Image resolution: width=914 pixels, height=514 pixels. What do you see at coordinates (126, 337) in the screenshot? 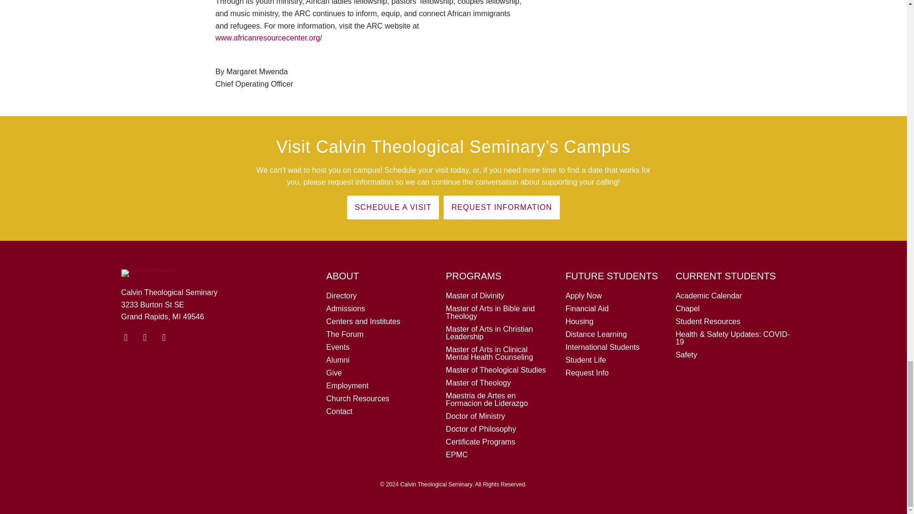
I see `YouTube` at bounding box center [126, 337].